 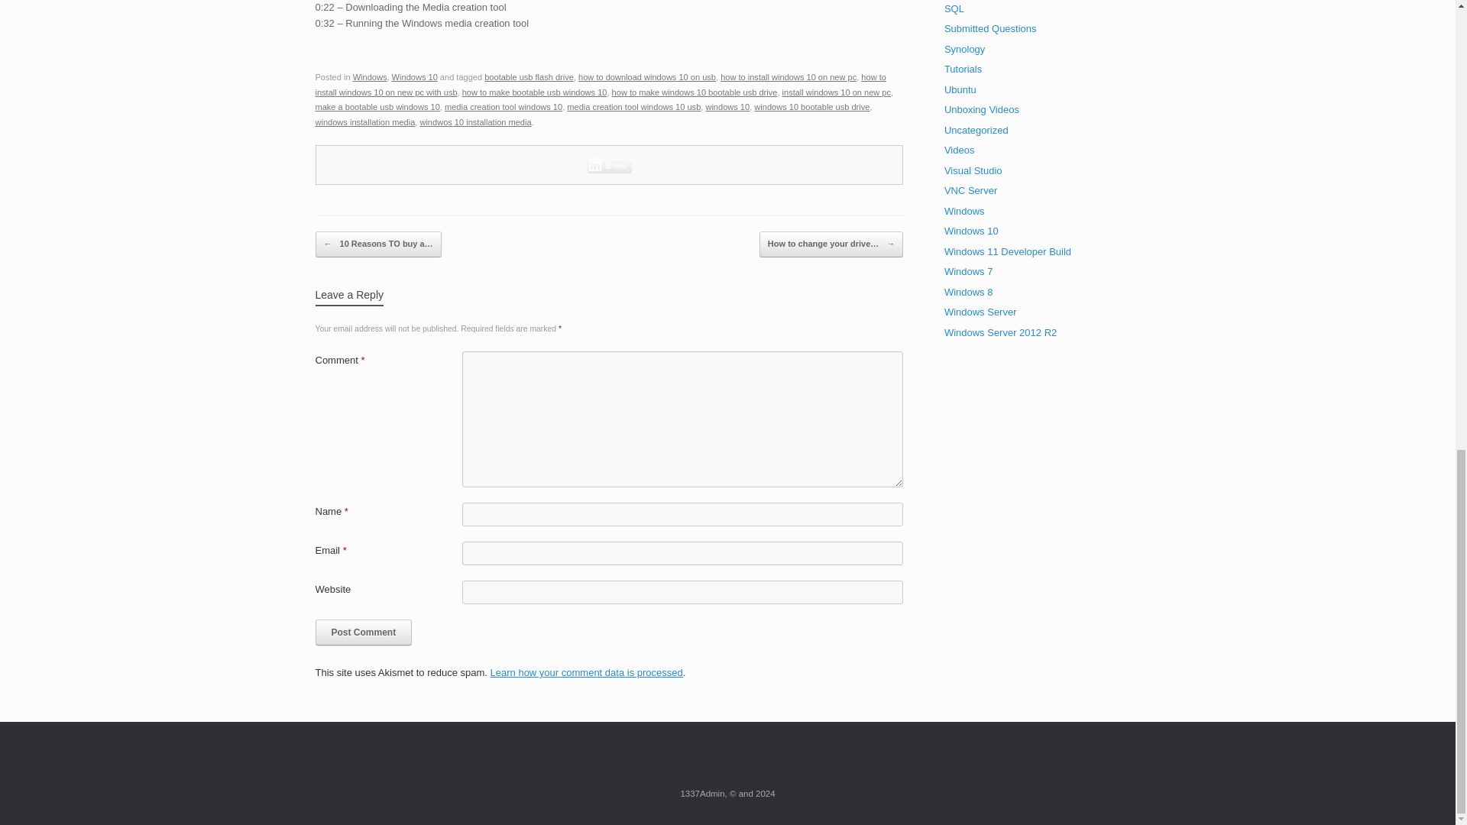 I want to click on Post Comment, so click(x=364, y=632).